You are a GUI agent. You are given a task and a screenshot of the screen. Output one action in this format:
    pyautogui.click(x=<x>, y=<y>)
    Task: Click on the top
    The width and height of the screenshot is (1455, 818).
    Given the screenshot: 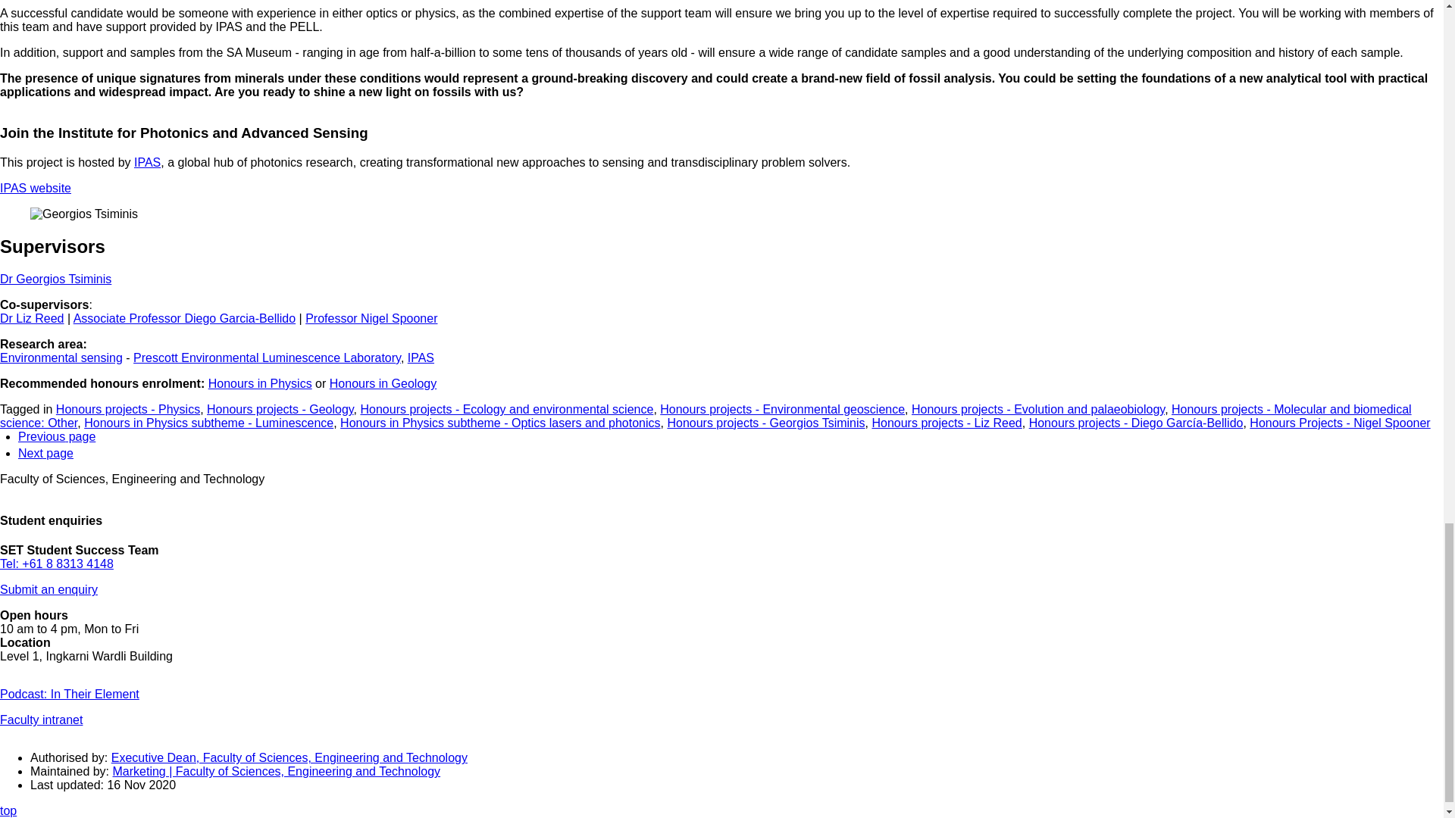 What is the action you would take?
    pyautogui.click(x=8, y=810)
    